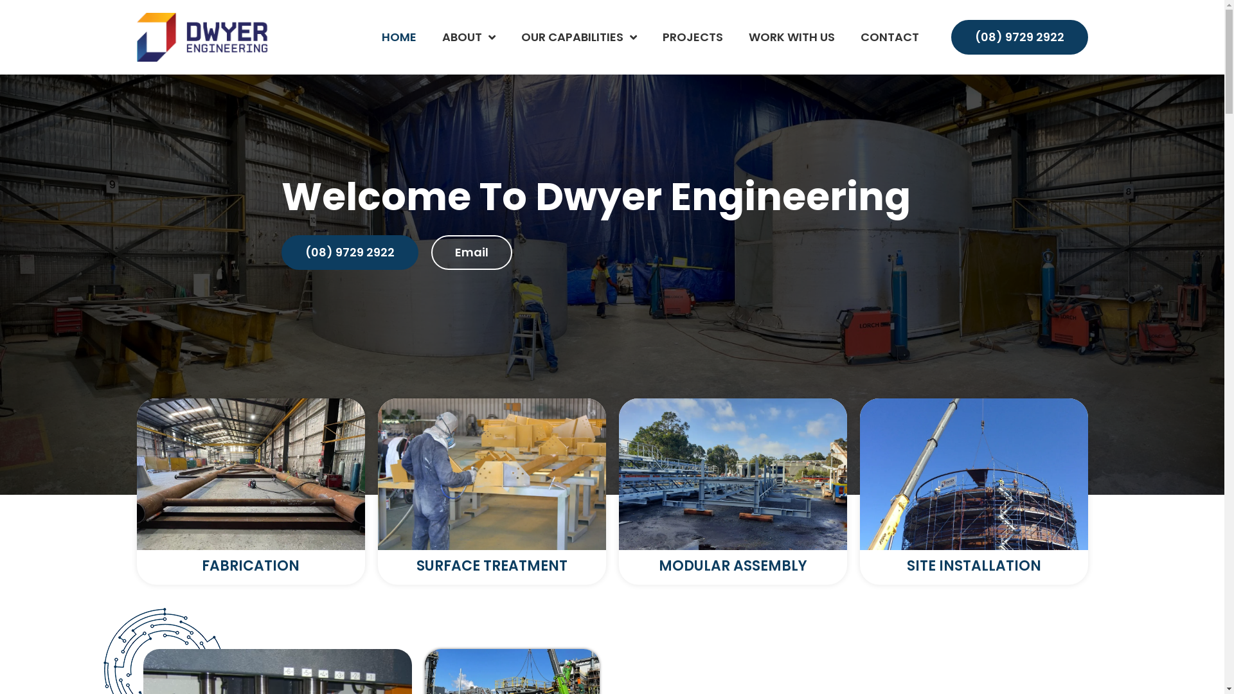 The height and width of the screenshot is (694, 1234). I want to click on WORK WITH US, so click(791, 37).